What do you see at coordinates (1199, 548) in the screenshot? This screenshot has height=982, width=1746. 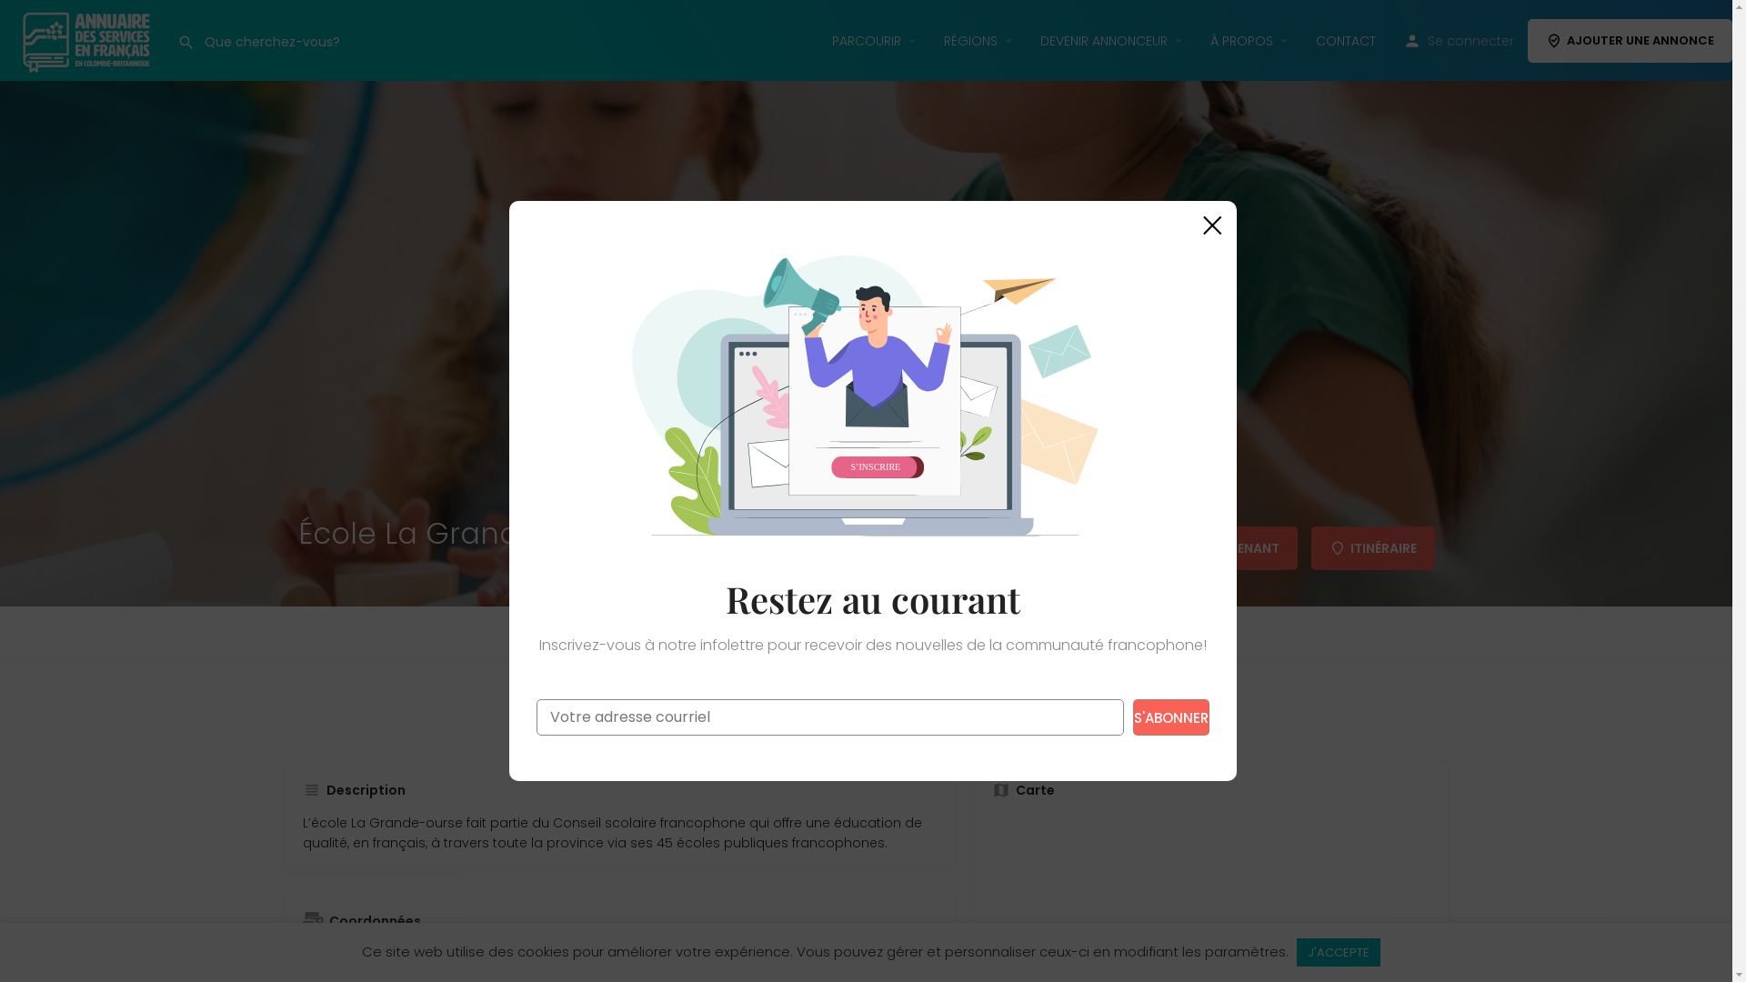 I see `APPELER MAINTENANT` at bounding box center [1199, 548].